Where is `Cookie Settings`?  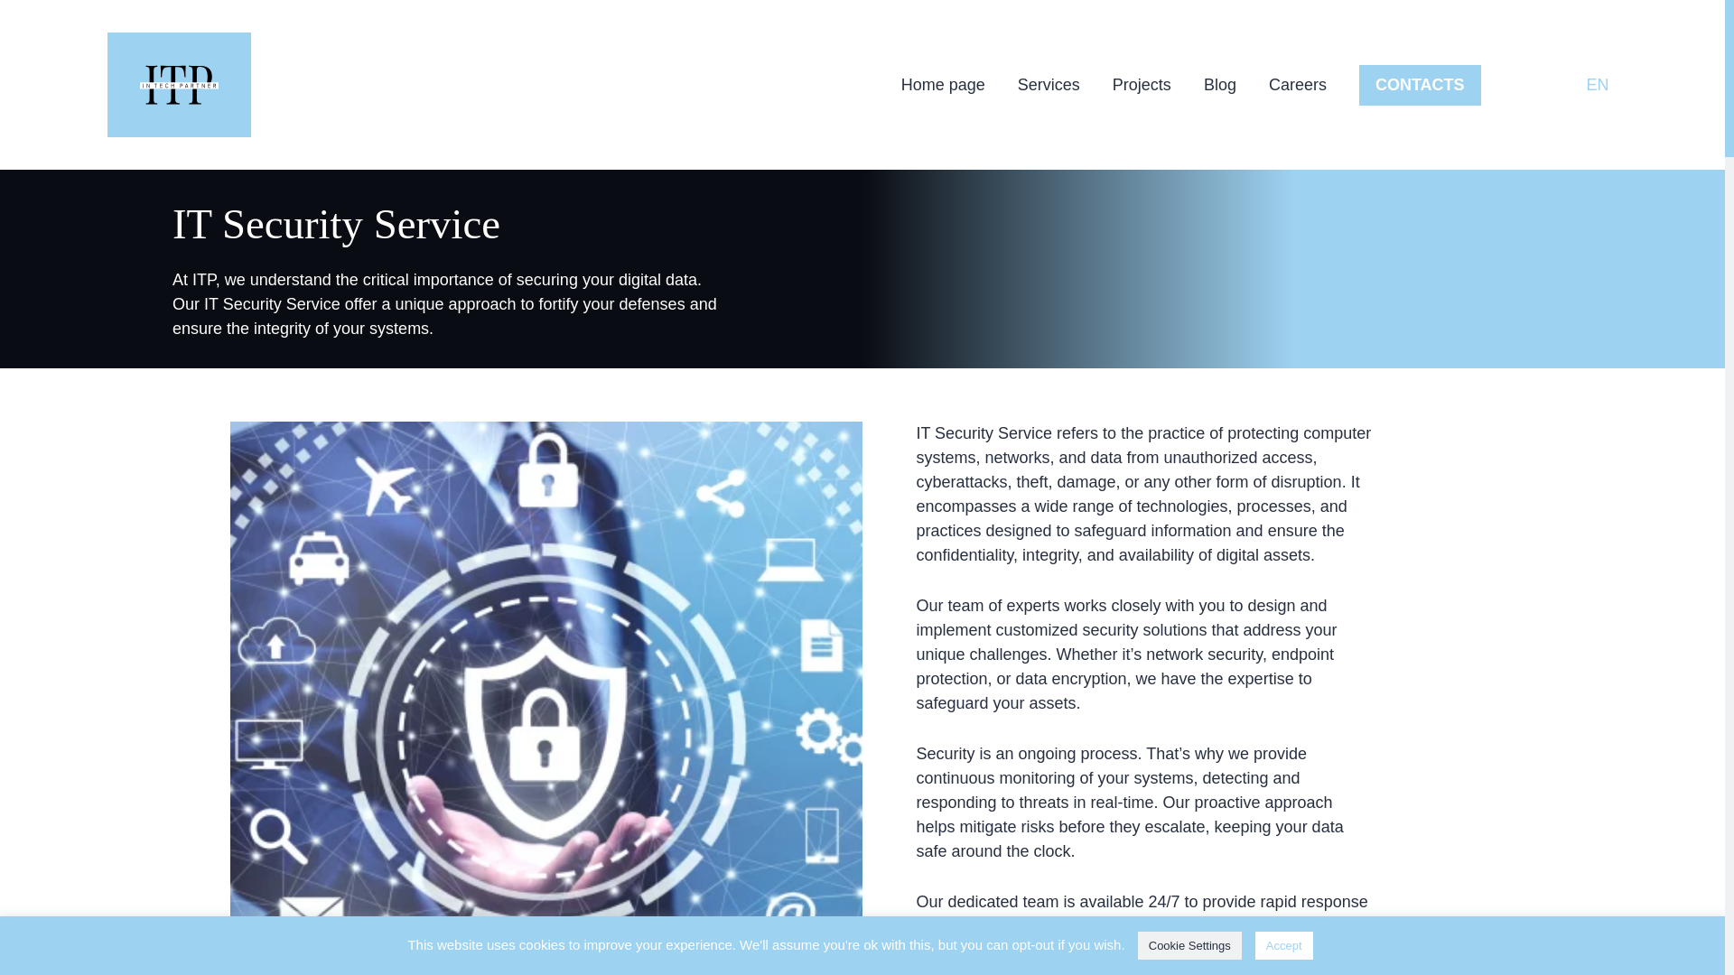
Cookie Settings is located at coordinates (1189, 945).